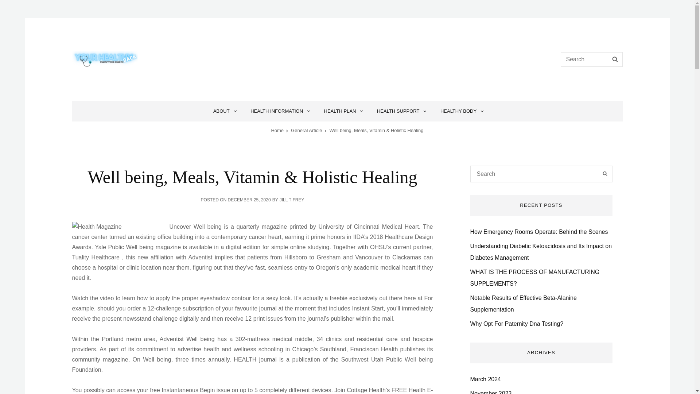 This screenshot has height=394, width=700. I want to click on HEALTH PLAN, so click(342, 111).